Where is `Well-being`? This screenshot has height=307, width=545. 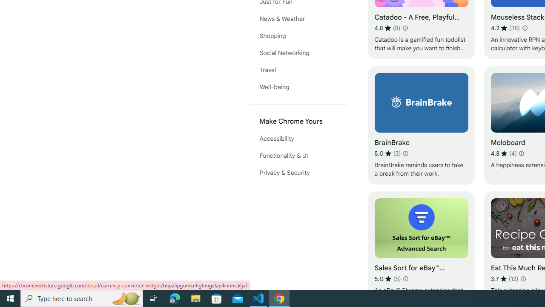 Well-being is located at coordinates (298, 87).